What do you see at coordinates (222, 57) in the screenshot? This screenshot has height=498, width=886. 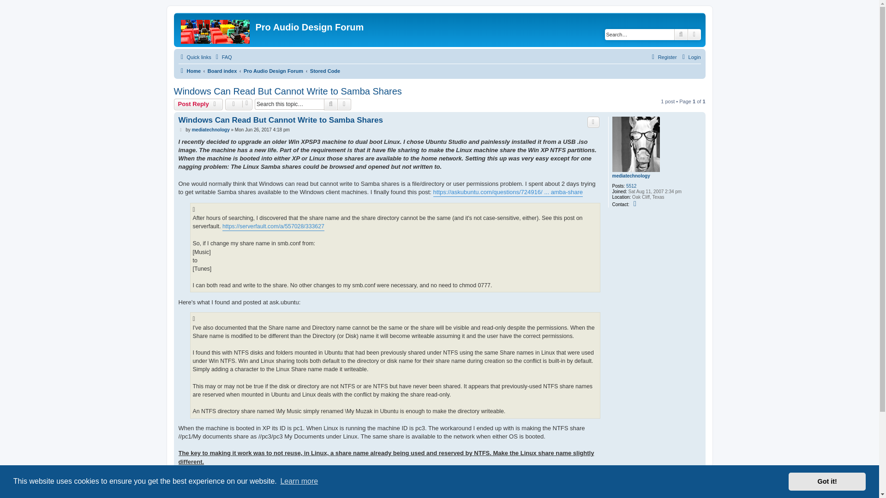 I see `FAQ` at bounding box center [222, 57].